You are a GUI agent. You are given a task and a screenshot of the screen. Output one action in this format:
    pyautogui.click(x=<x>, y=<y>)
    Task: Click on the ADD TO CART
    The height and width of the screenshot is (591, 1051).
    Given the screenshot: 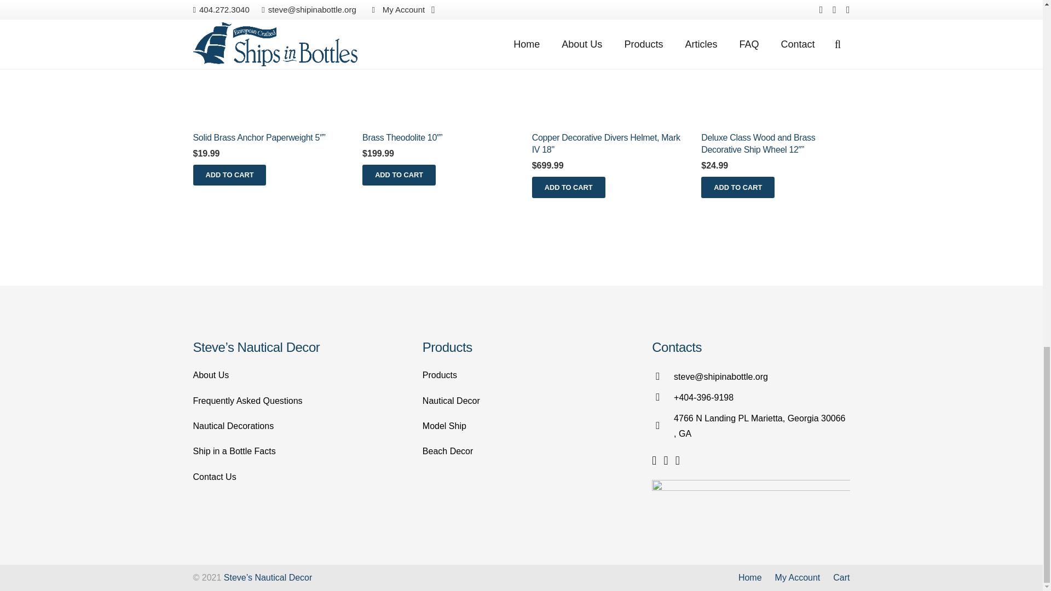 What is the action you would take?
    pyautogui.click(x=229, y=175)
    